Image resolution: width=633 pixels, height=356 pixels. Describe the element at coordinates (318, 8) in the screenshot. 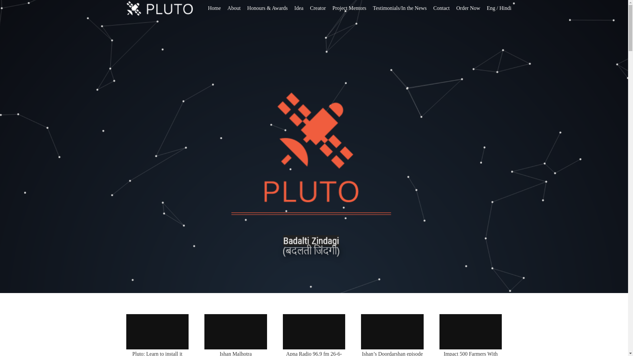

I see `Creator` at that location.